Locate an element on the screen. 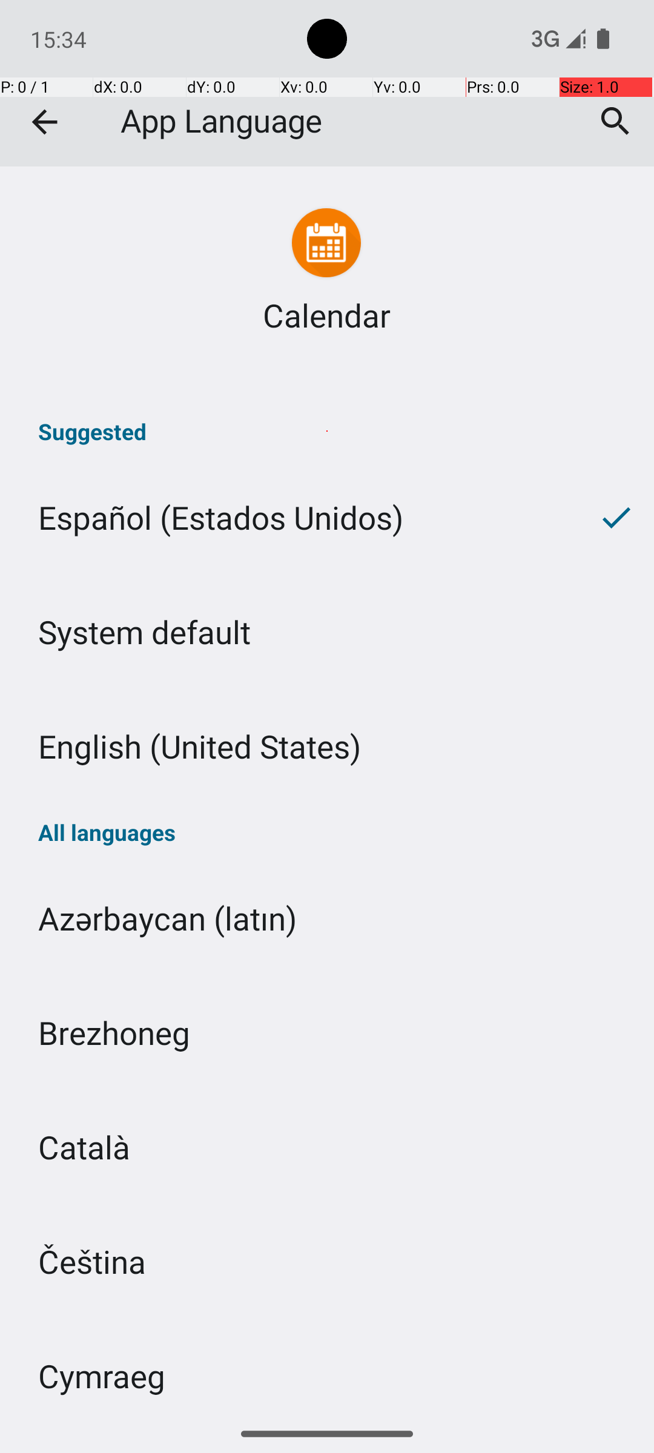 The width and height of the screenshot is (654, 1453). English (United States) is located at coordinates (327, 746).